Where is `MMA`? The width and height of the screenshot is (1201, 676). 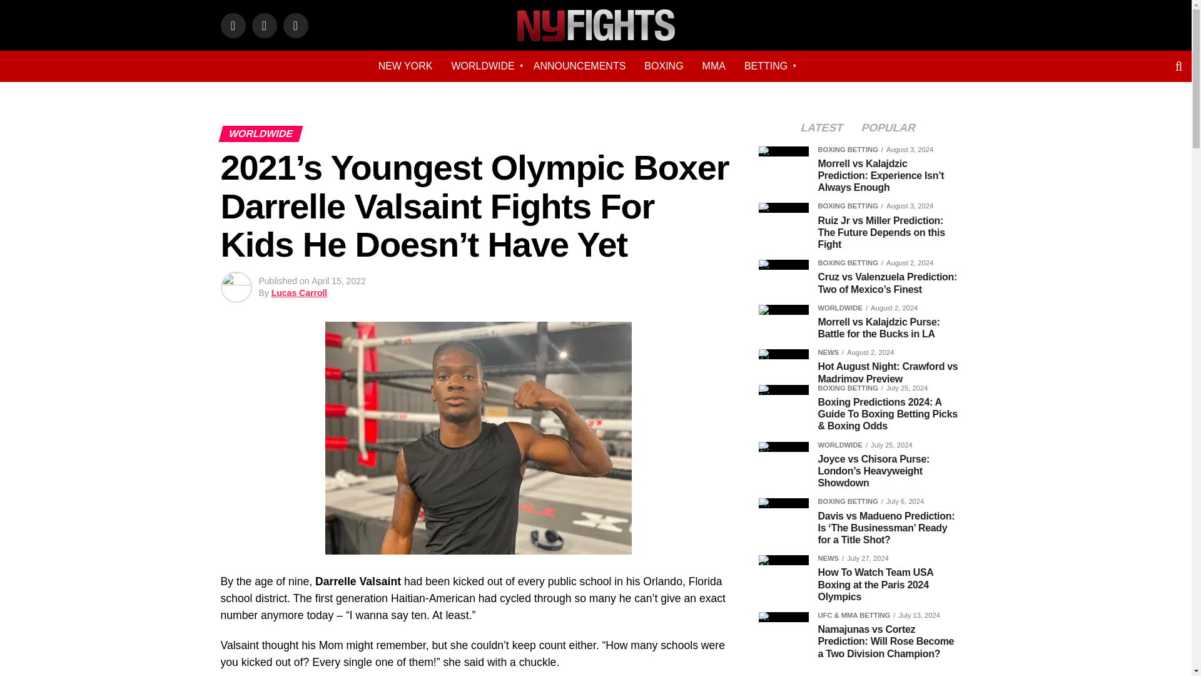
MMA is located at coordinates (714, 66).